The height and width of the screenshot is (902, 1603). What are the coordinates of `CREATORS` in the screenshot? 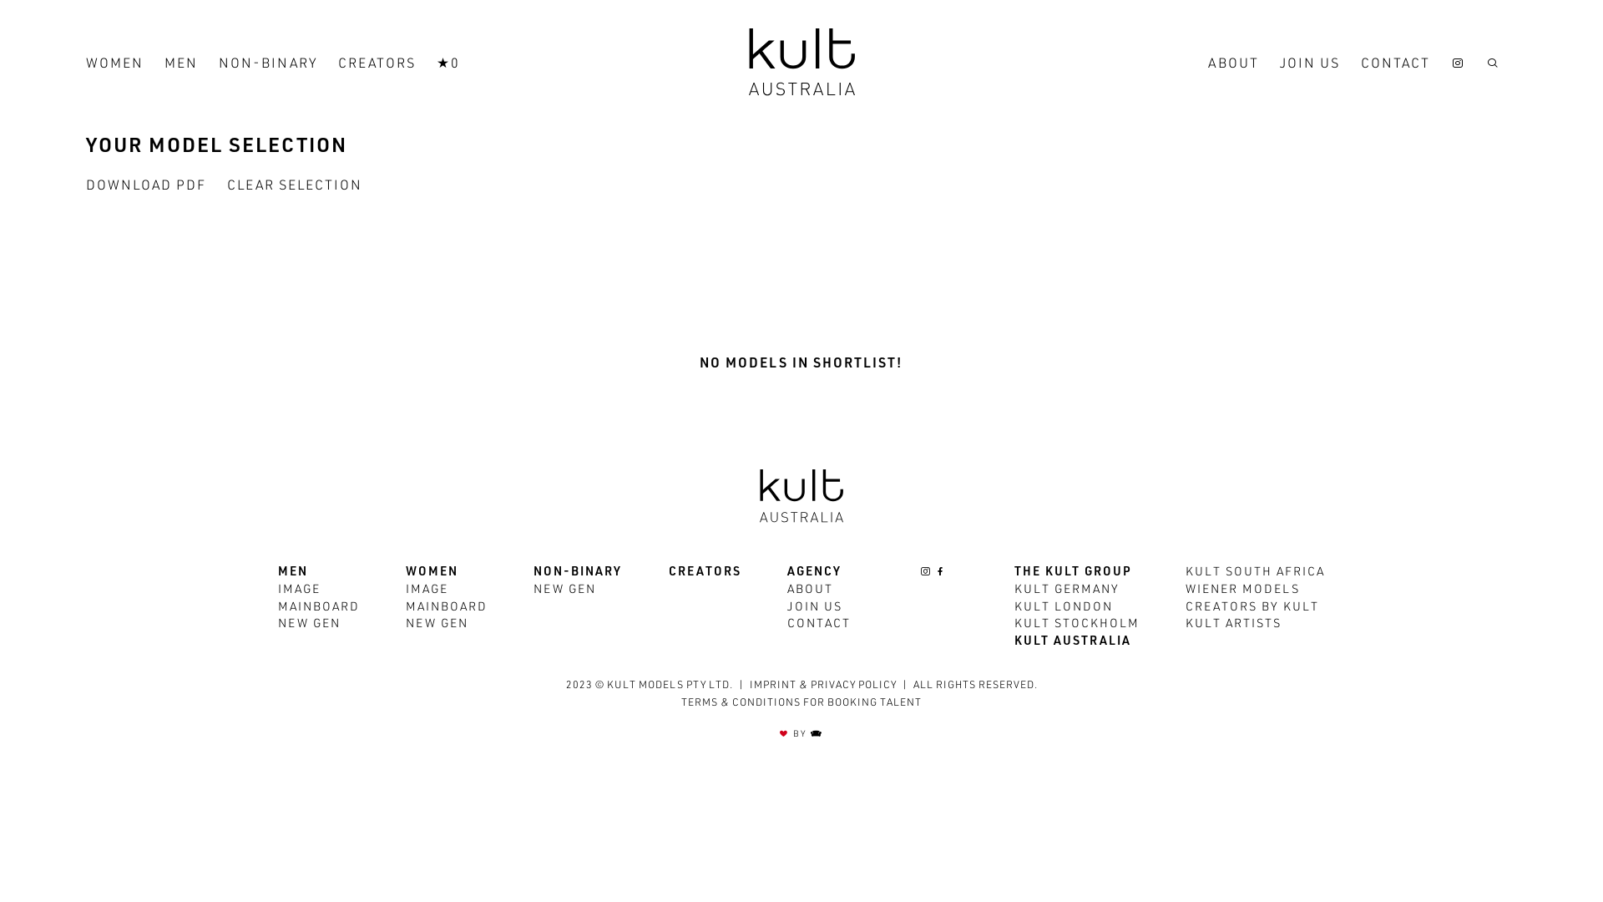 It's located at (705, 573).